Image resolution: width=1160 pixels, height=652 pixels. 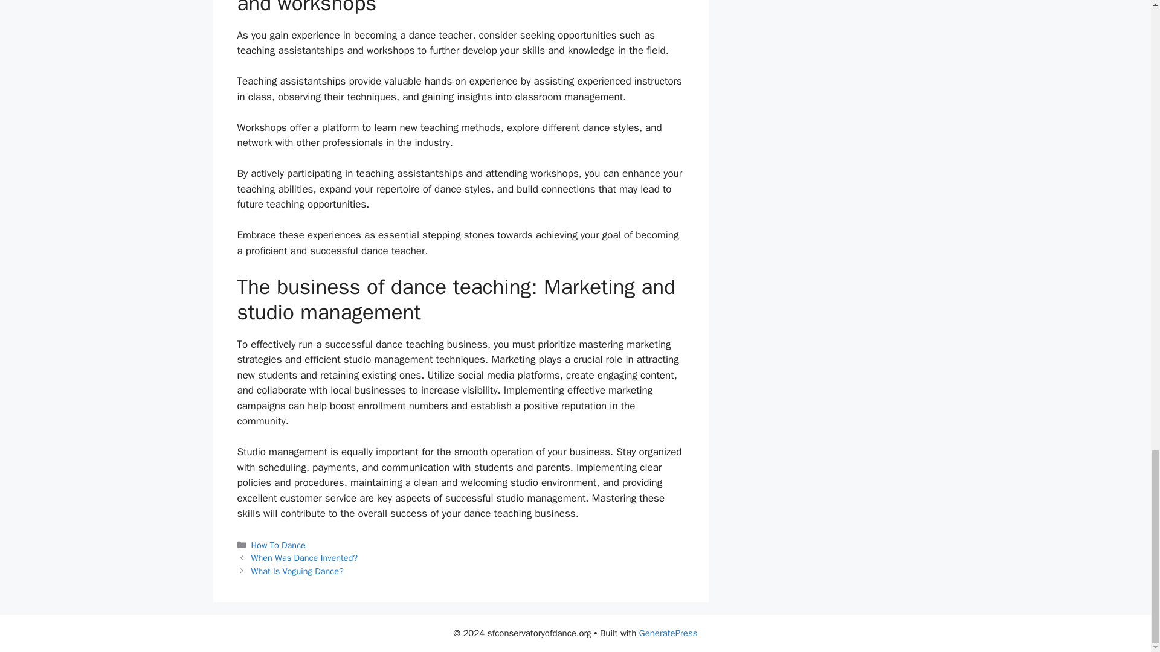 I want to click on What Is Voguing Dance?, so click(x=297, y=571).